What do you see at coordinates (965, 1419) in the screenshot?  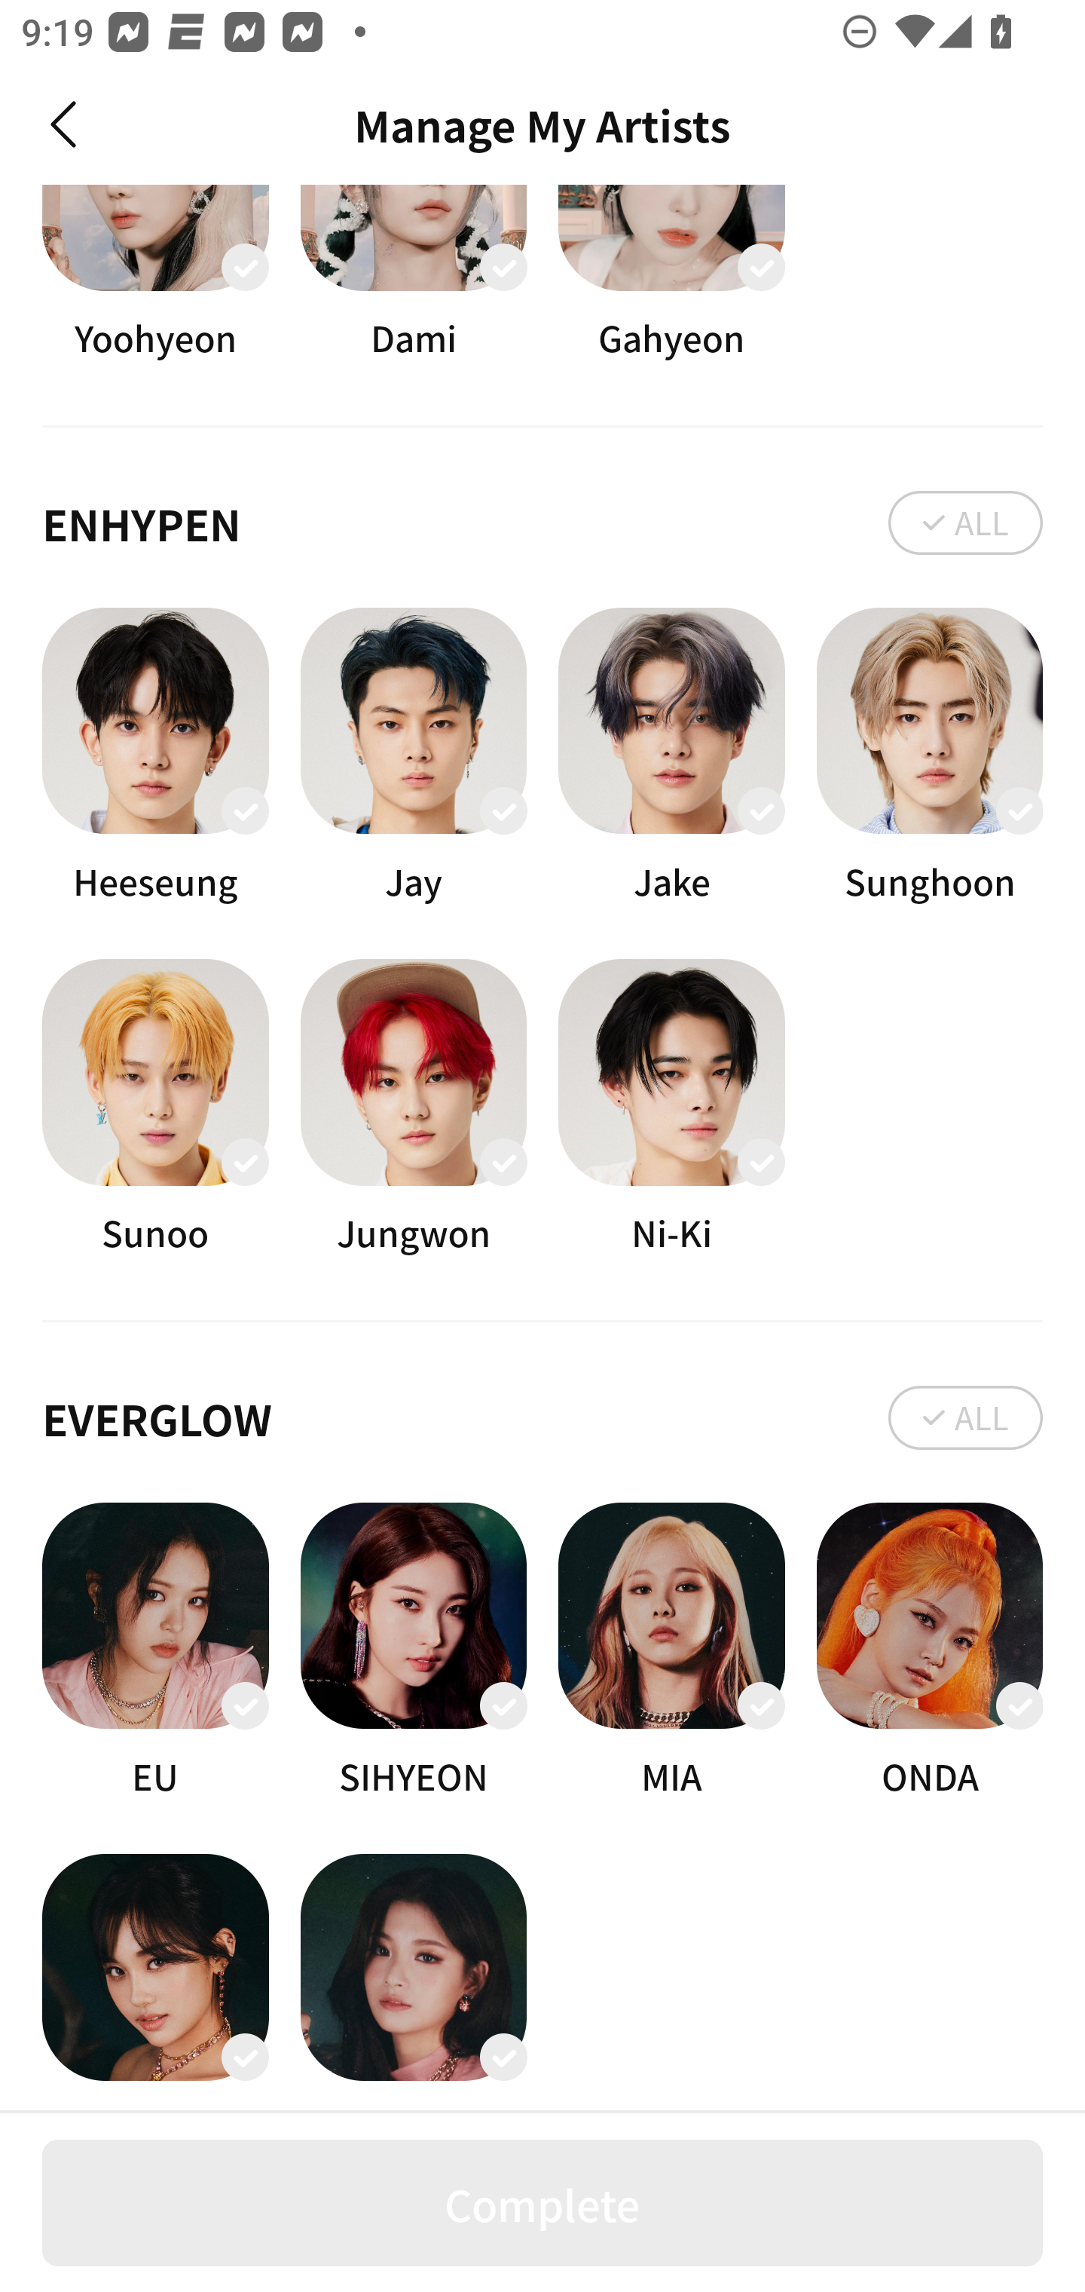 I see `ALL` at bounding box center [965, 1419].